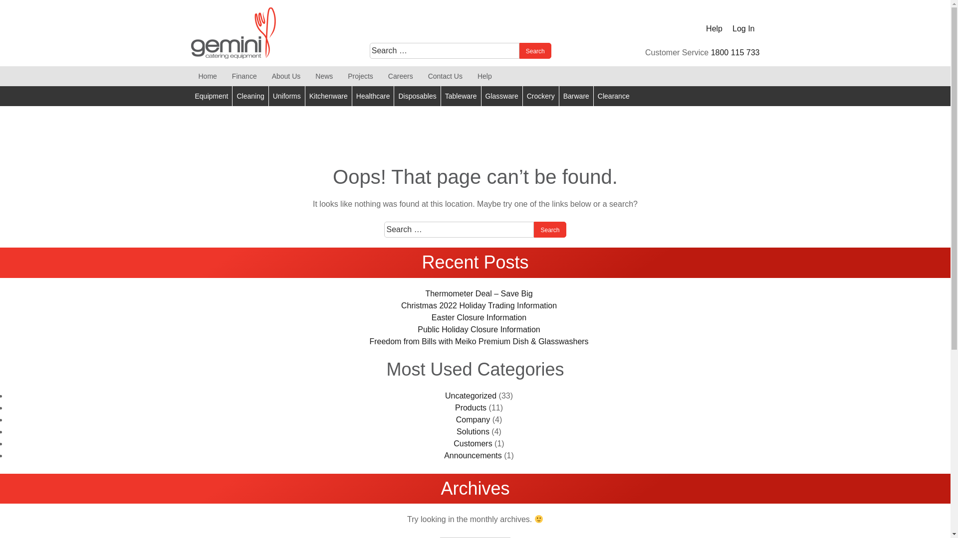 The height and width of the screenshot is (538, 958). I want to click on Crockery, so click(541, 96).